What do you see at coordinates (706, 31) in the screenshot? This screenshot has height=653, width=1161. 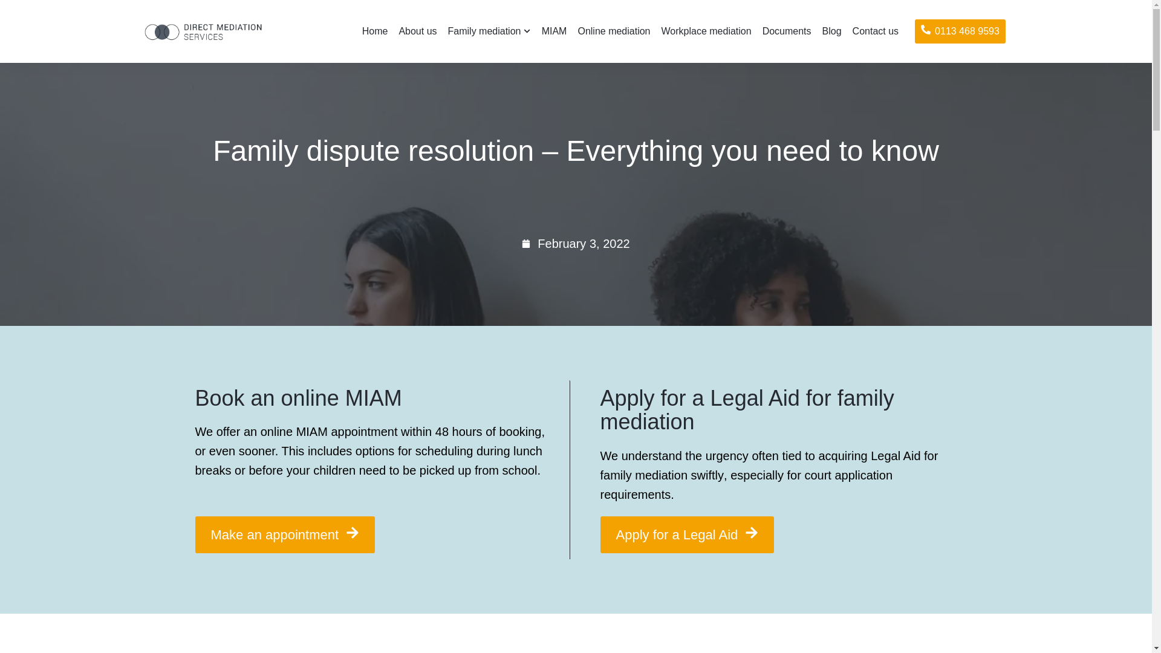 I see `Workplace mediation` at bounding box center [706, 31].